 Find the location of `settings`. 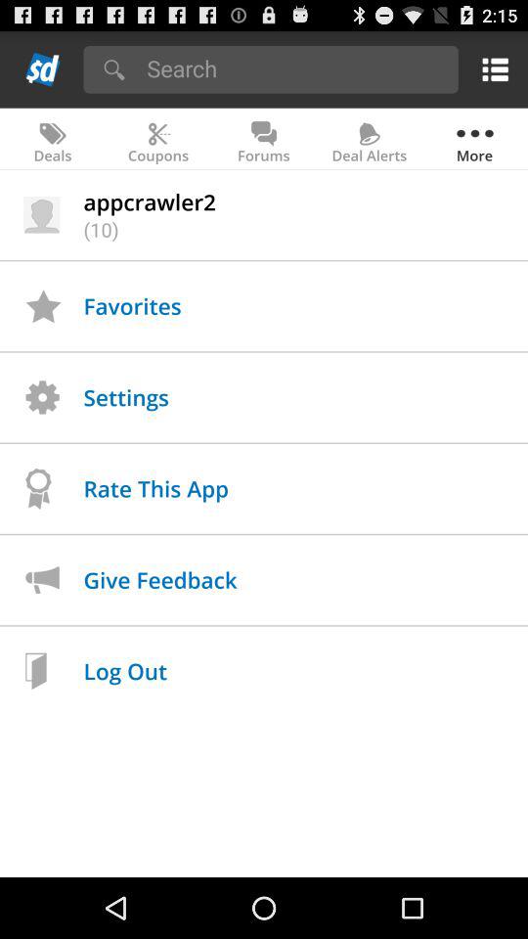

settings is located at coordinates (491, 68).